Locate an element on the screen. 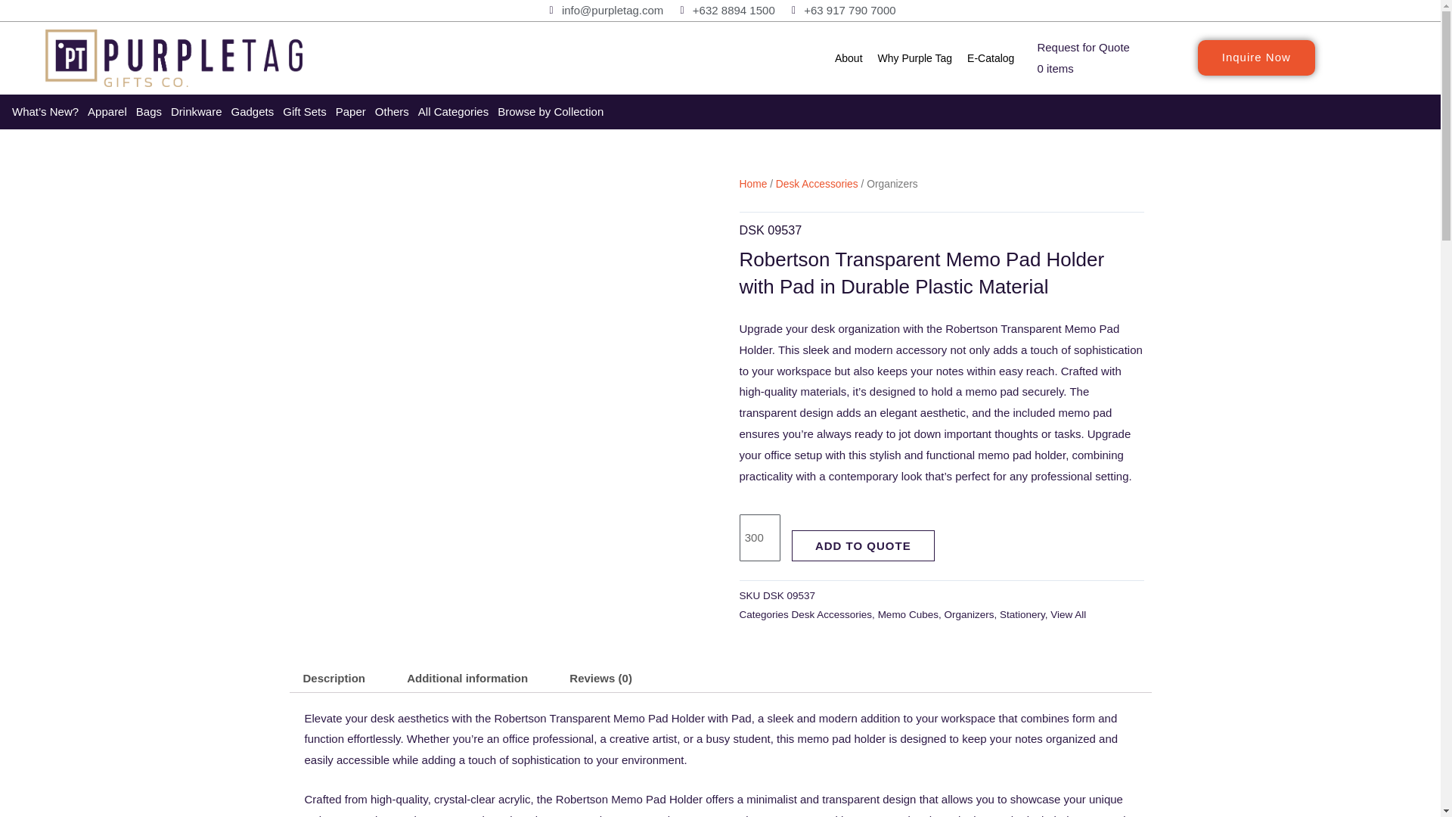 The image size is (1452, 817). Gadgets is located at coordinates (253, 112).